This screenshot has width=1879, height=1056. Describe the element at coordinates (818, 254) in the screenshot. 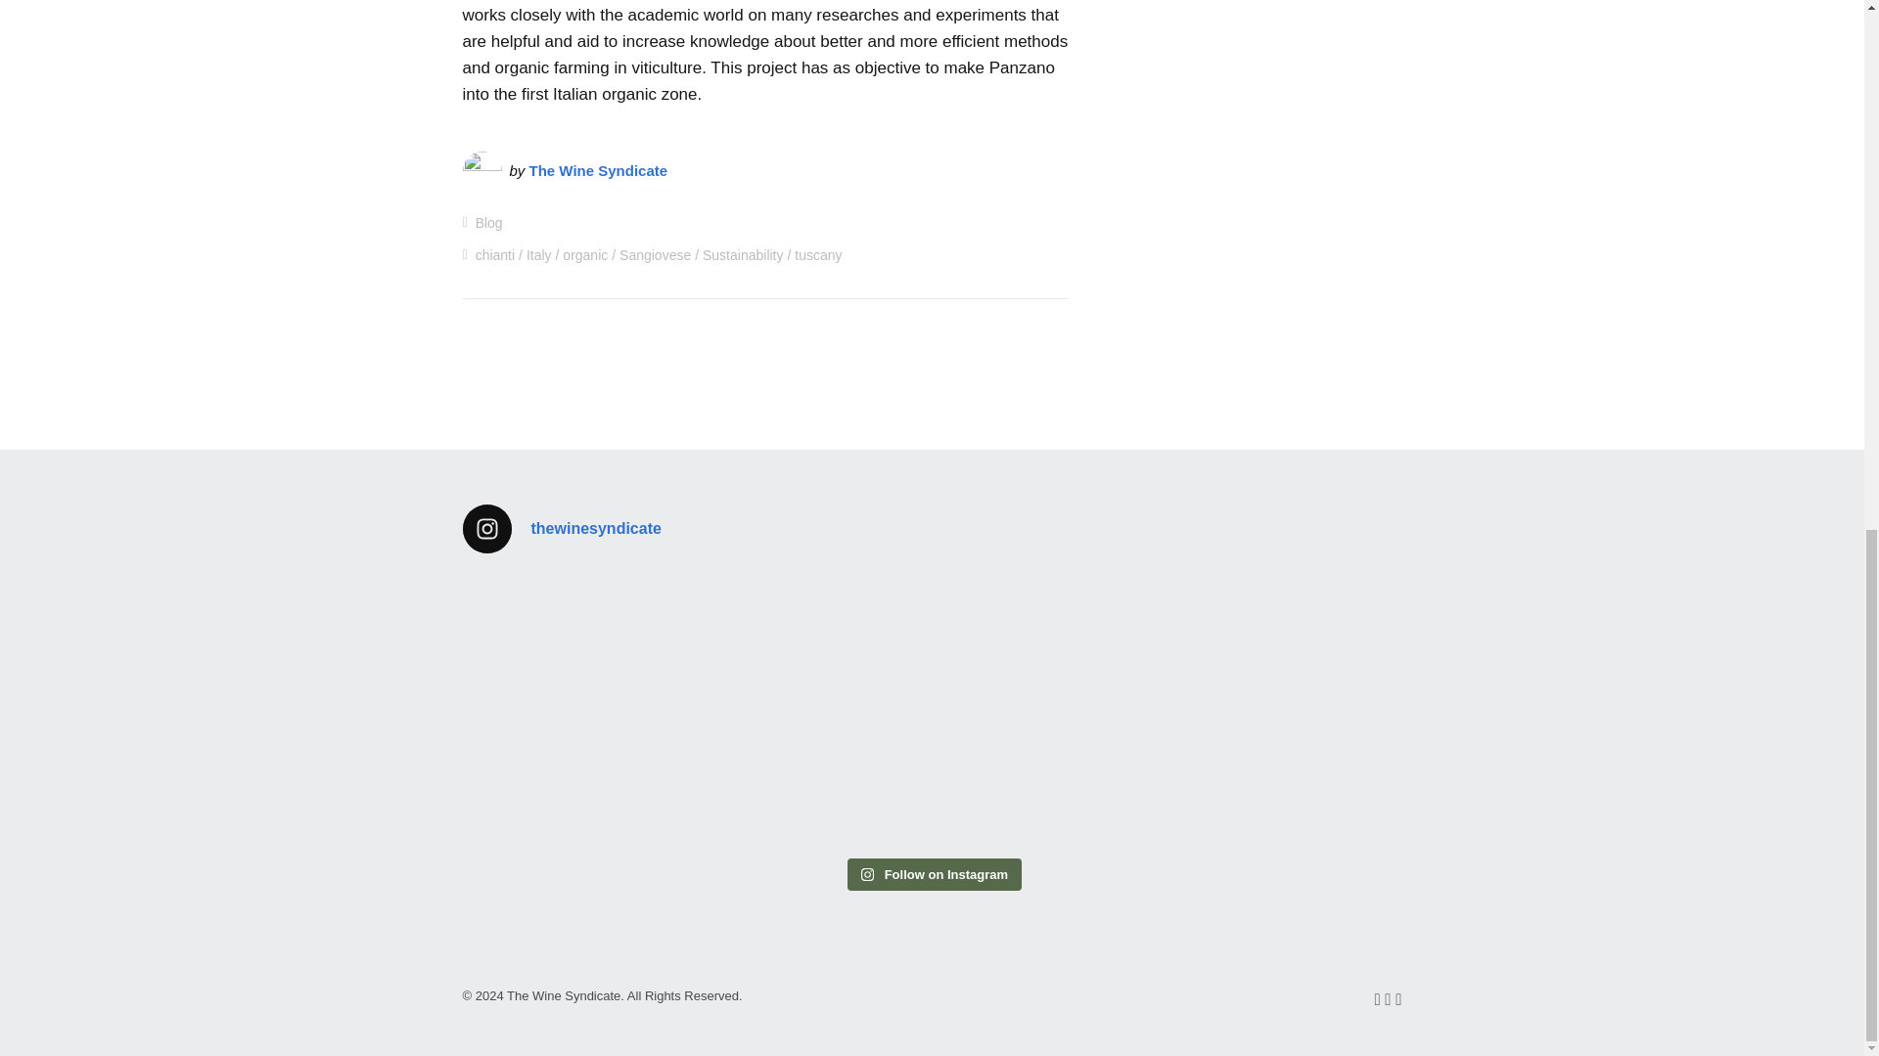

I see `tuscany` at that location.